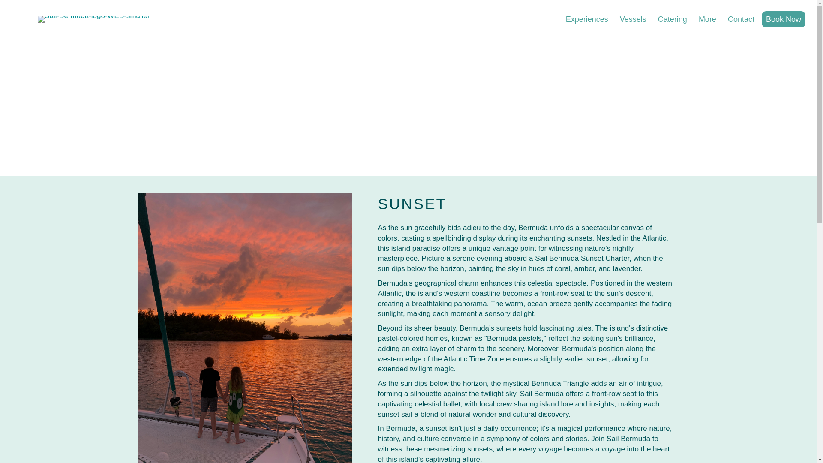  I want to click on Vessels, so click(633, 19).